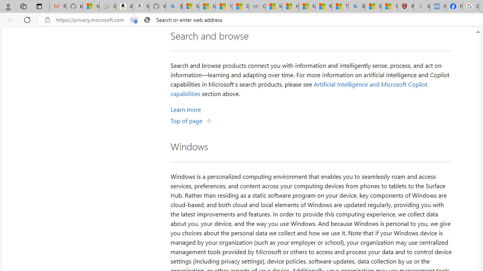  What do you see at coordinates (186, 109) in the screenshot?
I see `Learn More about Search and browse` at bounding box center [186, 109].